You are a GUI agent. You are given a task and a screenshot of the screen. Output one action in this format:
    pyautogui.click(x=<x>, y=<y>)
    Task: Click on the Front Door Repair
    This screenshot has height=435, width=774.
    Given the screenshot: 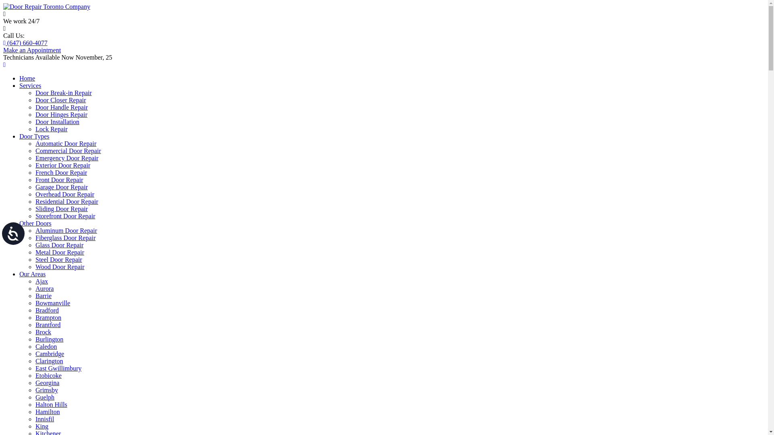 What is the action you would take?
    pyautogui.click(x=59, y=180)
    